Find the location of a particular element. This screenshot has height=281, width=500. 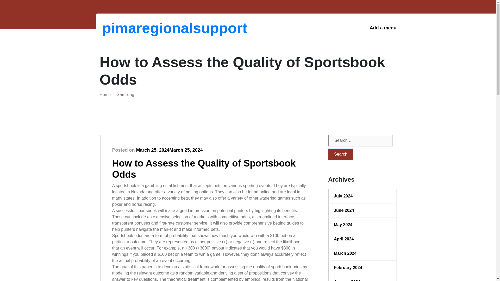

pimaregionalsupport is located at coordinates (129, 28).